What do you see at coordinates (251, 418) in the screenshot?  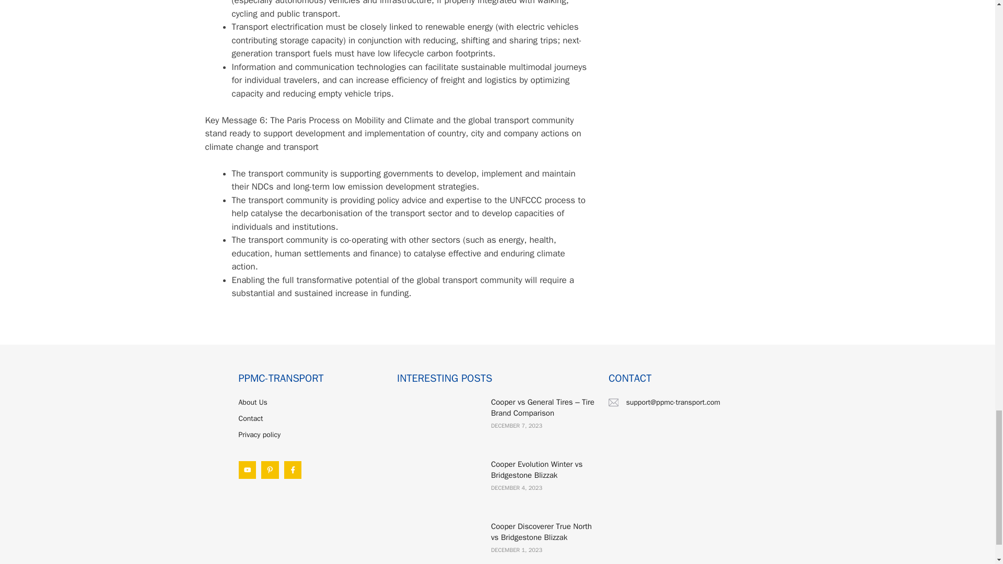 I see `Contact` at bounding box center [251, 418].